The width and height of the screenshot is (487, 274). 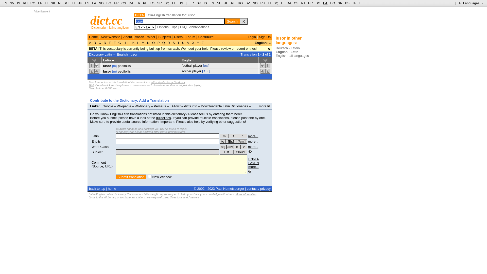 What do you see at coordinates (347, 3) in the screenshot?
I see `BS` at bounding box center [347, 3].